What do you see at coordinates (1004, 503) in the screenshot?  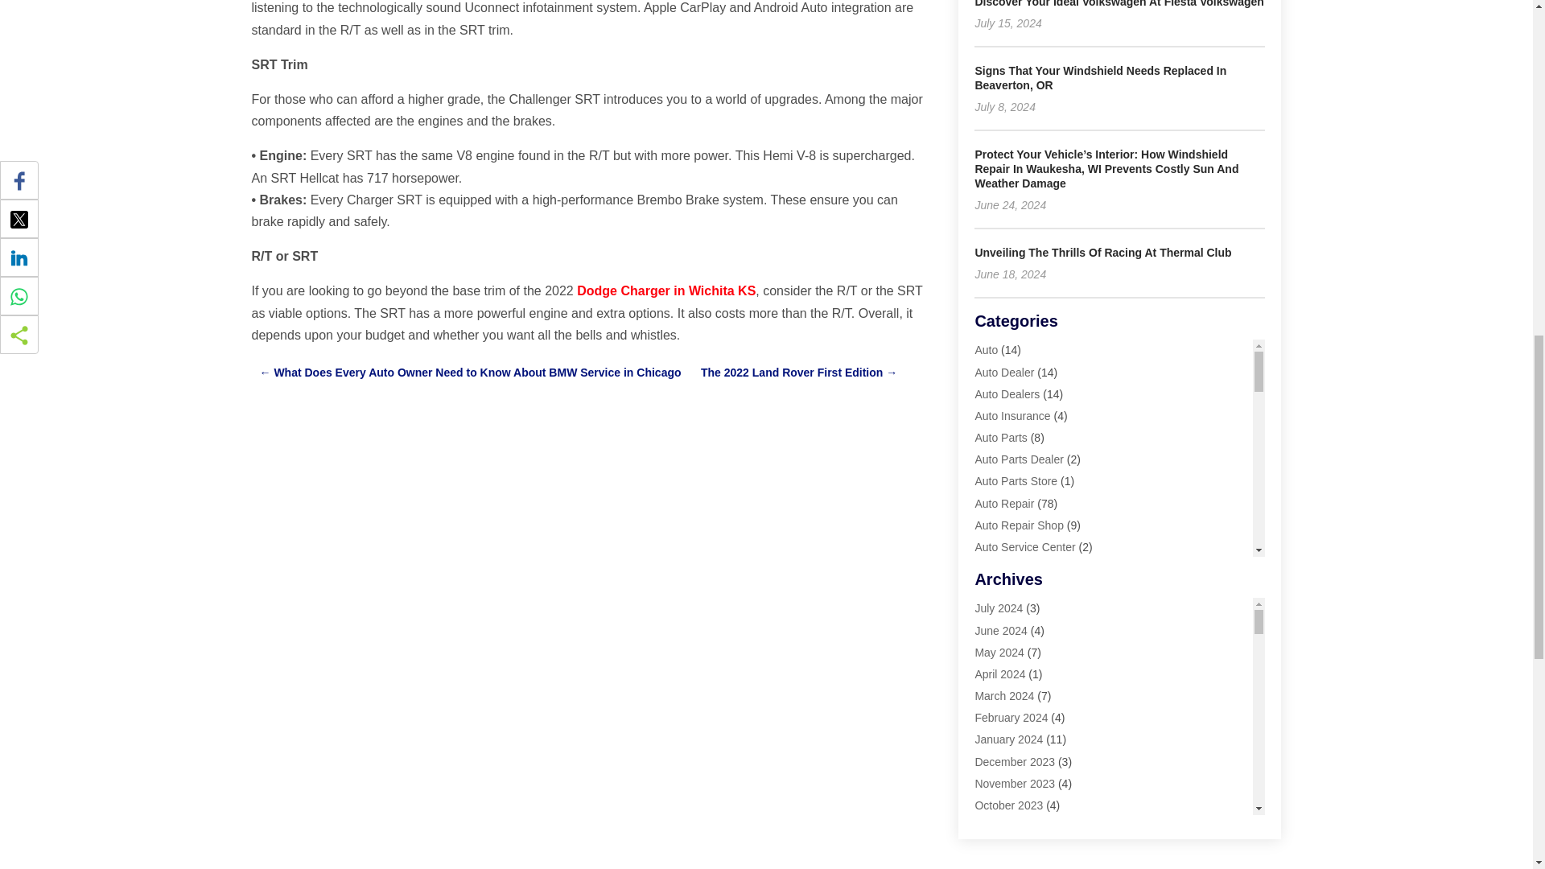 I see `Auto Repair` at bounding box center [1004, 503].